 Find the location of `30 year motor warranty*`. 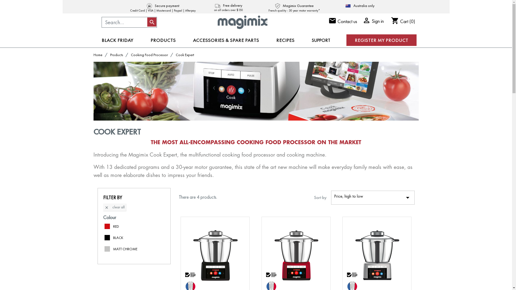

30 year motor warranty* is located at coordinates (304, 10).